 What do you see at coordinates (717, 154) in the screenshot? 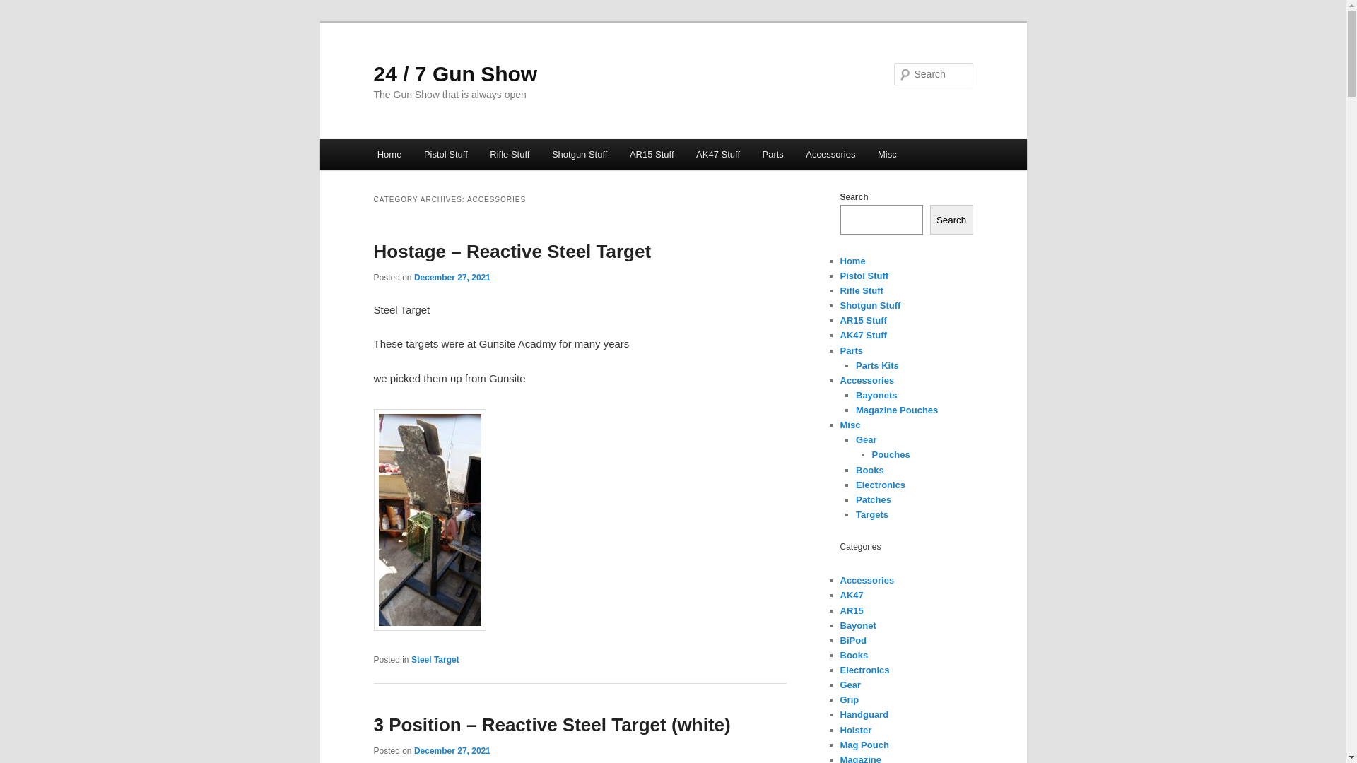
I see `AK47 Stuff` at bounding box center [717, 154].